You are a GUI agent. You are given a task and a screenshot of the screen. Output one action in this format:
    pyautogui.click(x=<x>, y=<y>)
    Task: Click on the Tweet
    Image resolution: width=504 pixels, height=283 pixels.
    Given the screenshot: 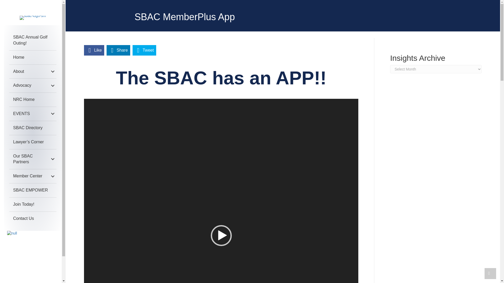 What is the action you would take?
    pyautogui.click(x=144, y=50)
    